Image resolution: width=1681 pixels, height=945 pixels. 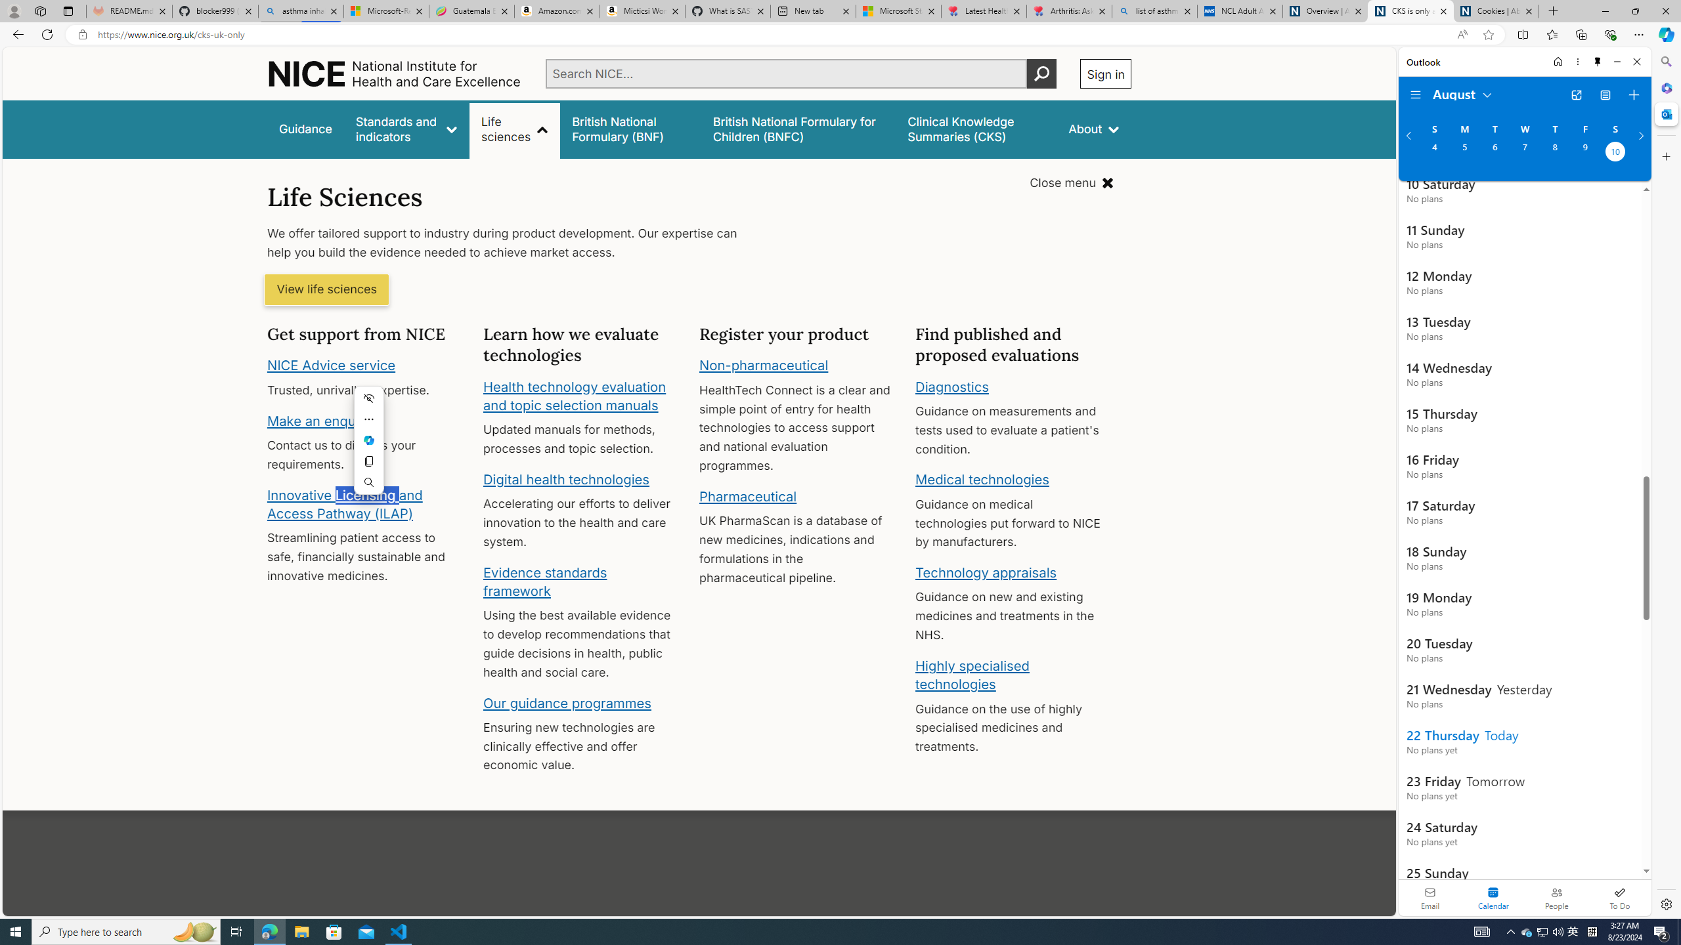 I want to click on Tuesday, August 6, 2024. , so click(x=1494, y=153).